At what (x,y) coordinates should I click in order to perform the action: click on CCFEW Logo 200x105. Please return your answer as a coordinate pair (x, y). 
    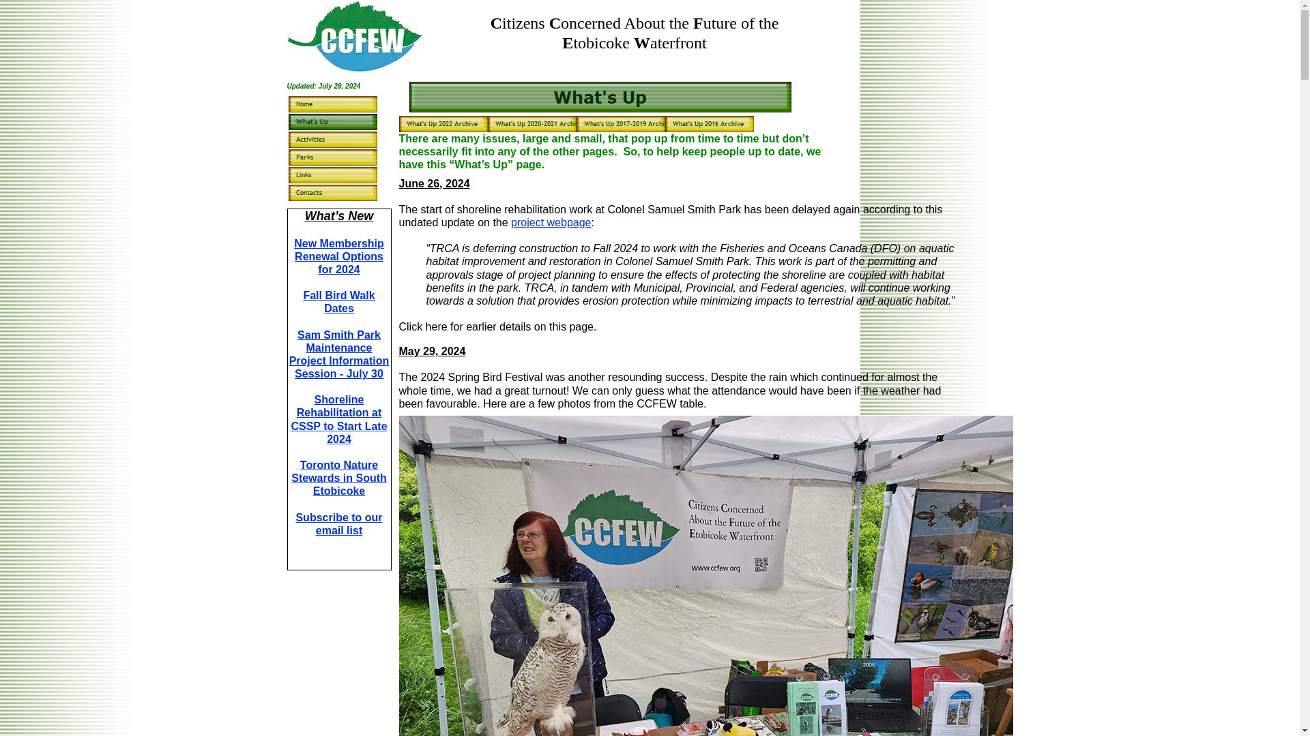
    Looking at the image, I should click on (355, 35).